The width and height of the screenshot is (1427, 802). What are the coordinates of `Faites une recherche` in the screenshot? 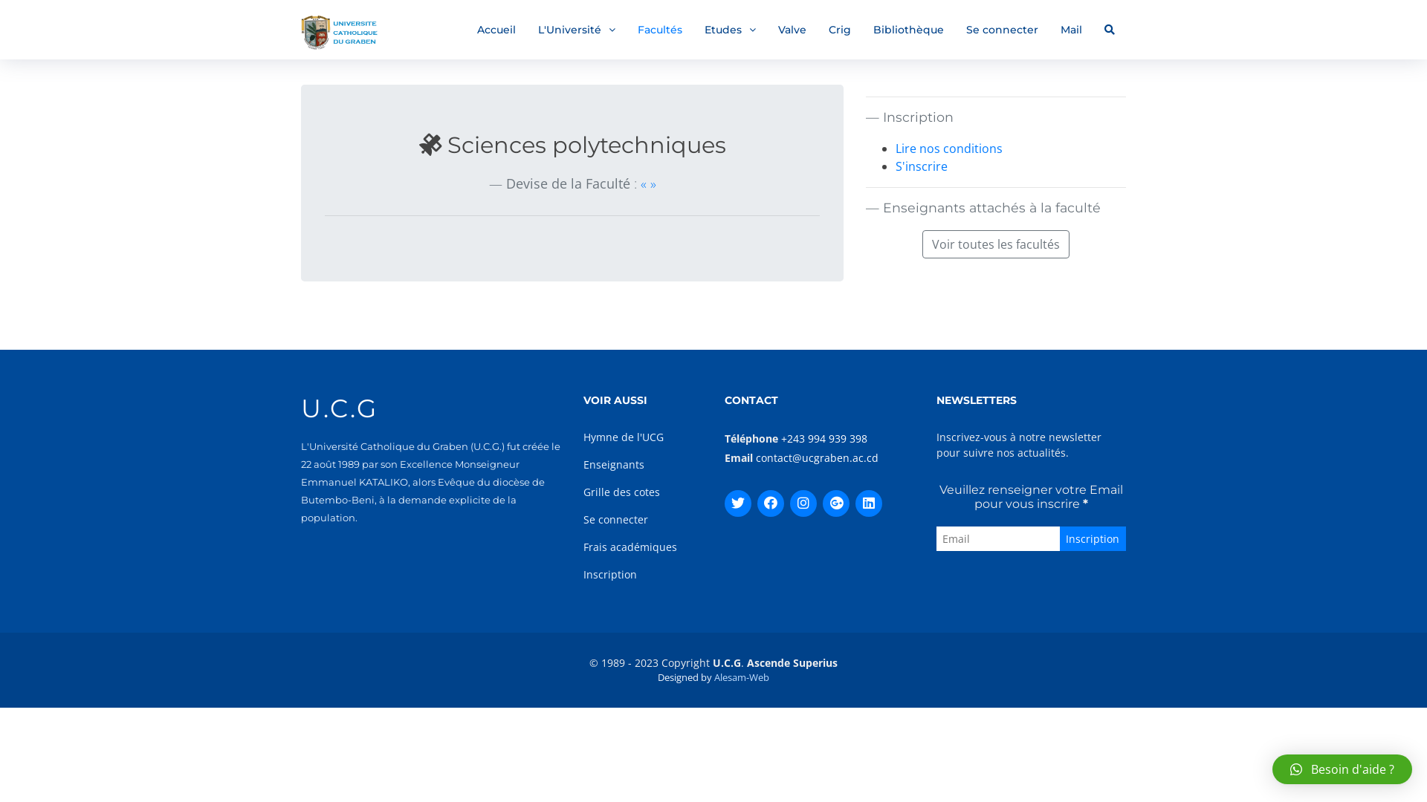 It's located at (1110, 30).